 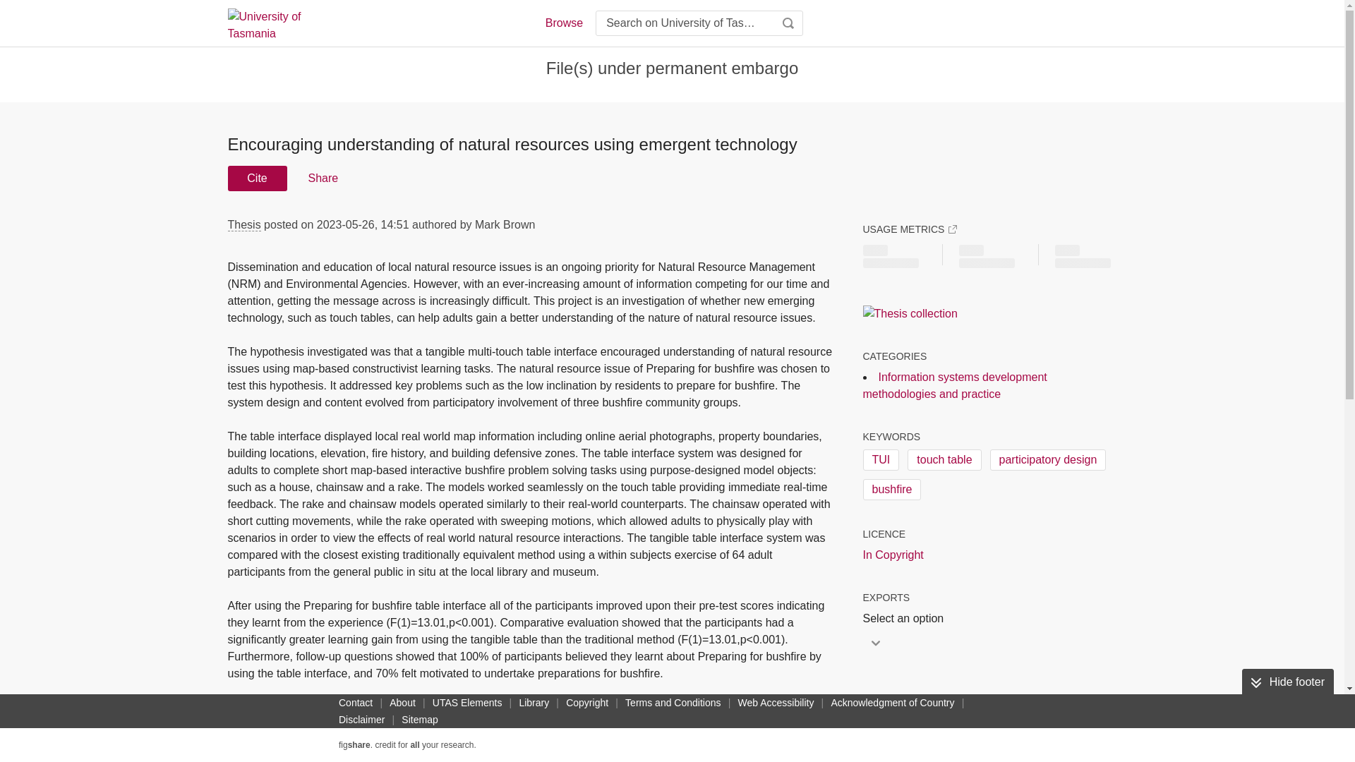 What do you see at coordinates (534, 702) in the screenshot?
I see `Library` at bounding box center [534, 702].